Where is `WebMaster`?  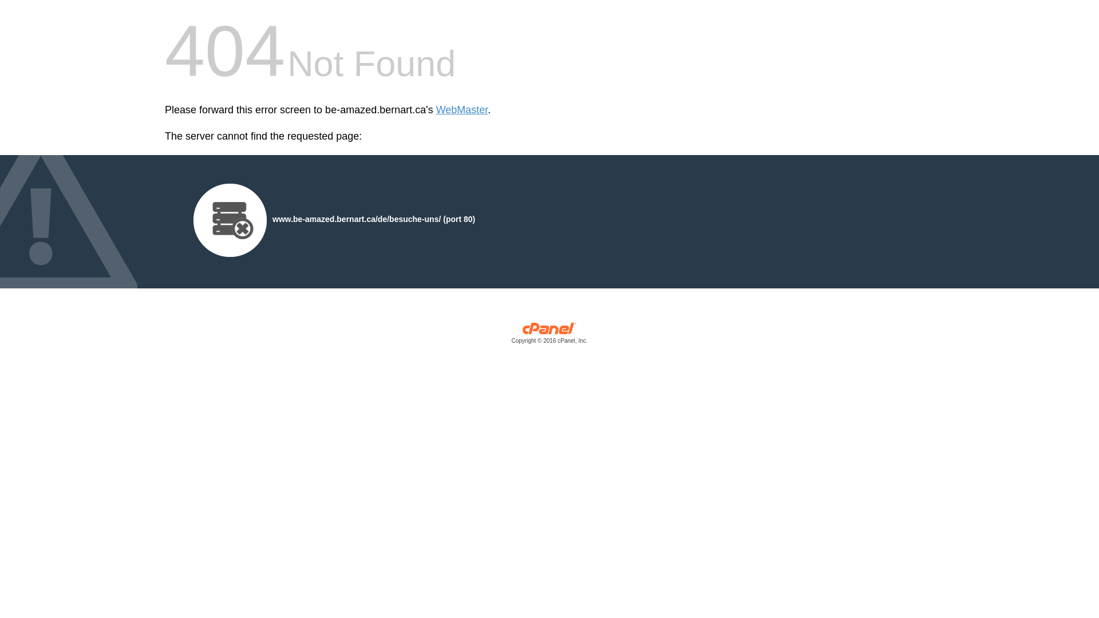 WebMaster is located at coordinates (462, 110).